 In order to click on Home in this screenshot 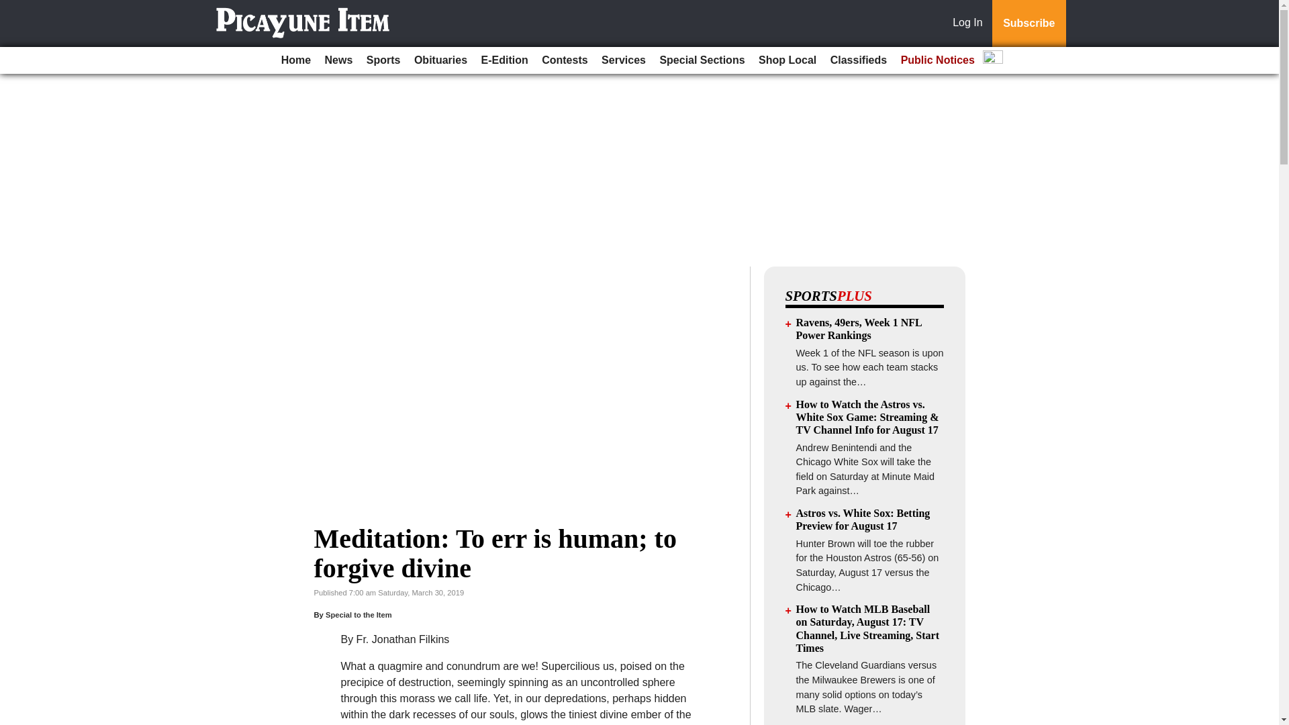, I will do `click(295, 60)`.